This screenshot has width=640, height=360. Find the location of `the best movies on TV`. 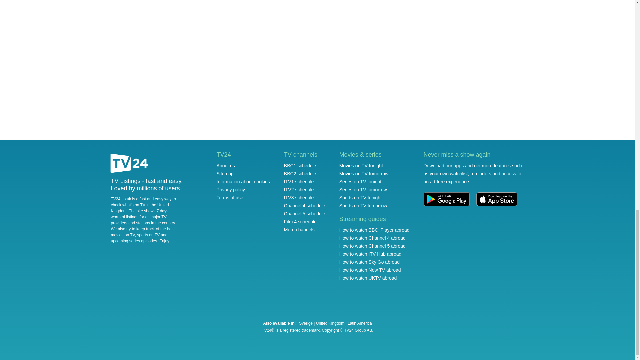

the best movies on TV is located at coordinates (142, 232).